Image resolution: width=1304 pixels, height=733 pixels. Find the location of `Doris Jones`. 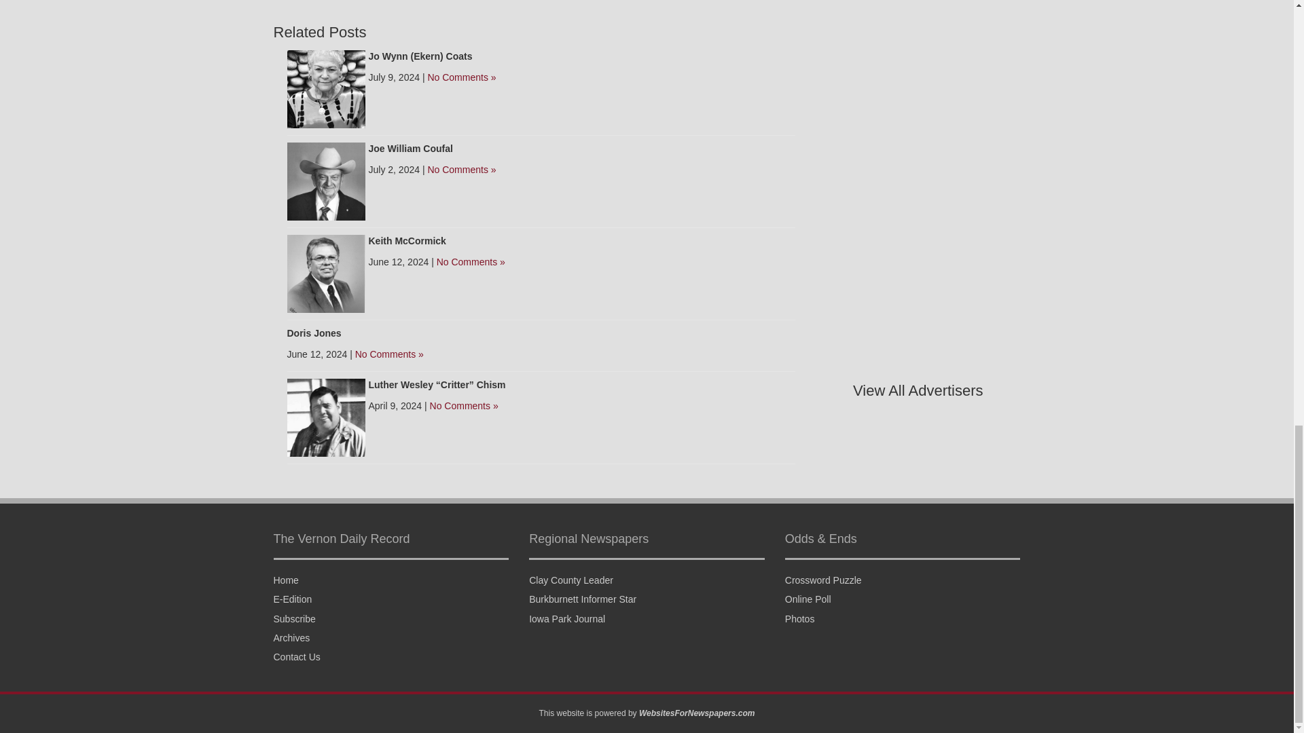

Doris Jones is located at coordinates (314, 333).